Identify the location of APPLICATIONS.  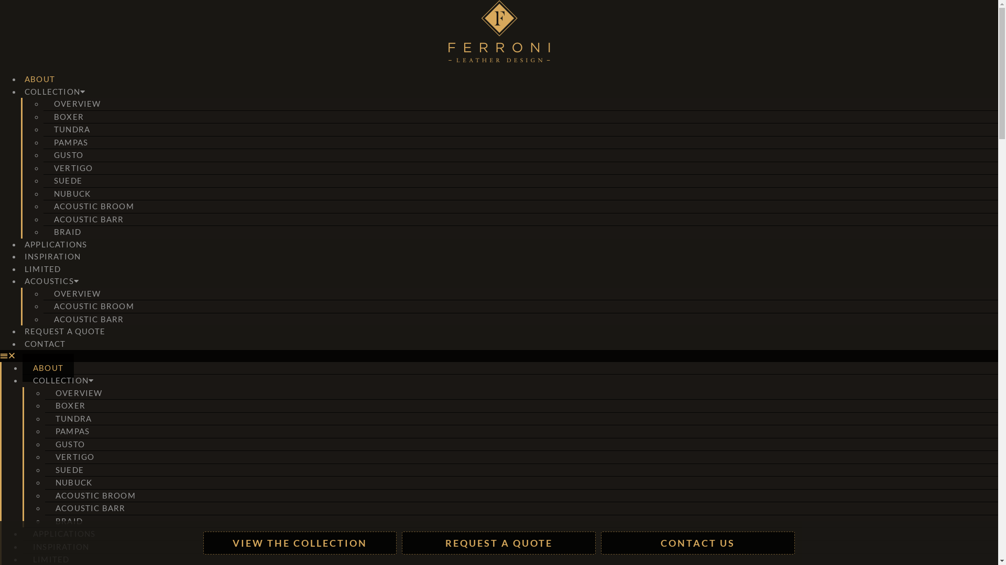
(64, 534).